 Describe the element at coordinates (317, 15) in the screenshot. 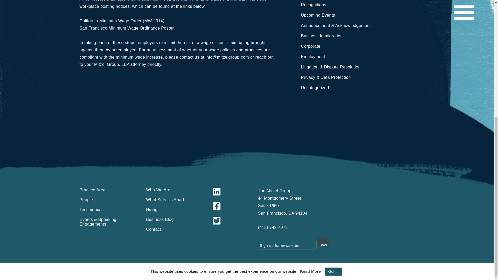

I see `Upcoming Events` at that location.